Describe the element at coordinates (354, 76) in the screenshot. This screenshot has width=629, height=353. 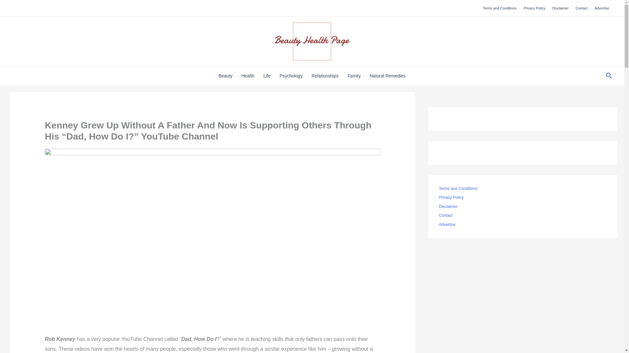
I see `Family` at that location.